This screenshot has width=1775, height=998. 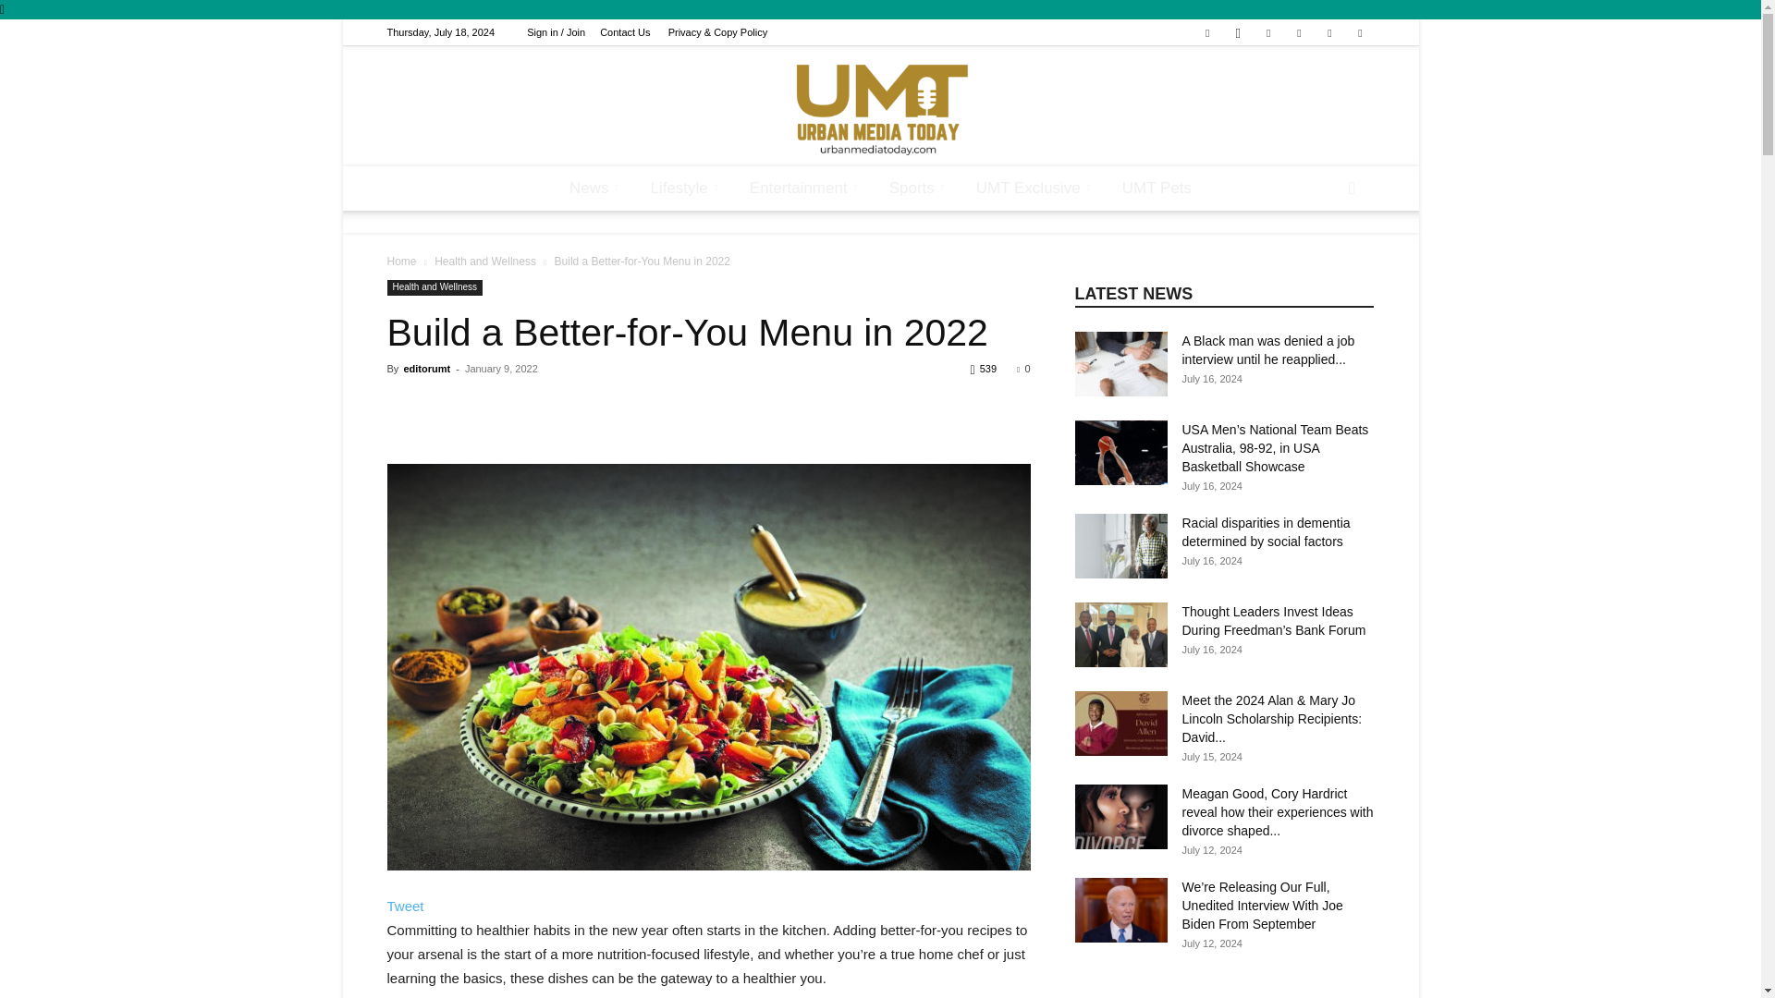 What do you see at coordinates (1268, 31) in the screenshot?
I see `Linkedin` at bounding box center [1268, 31].